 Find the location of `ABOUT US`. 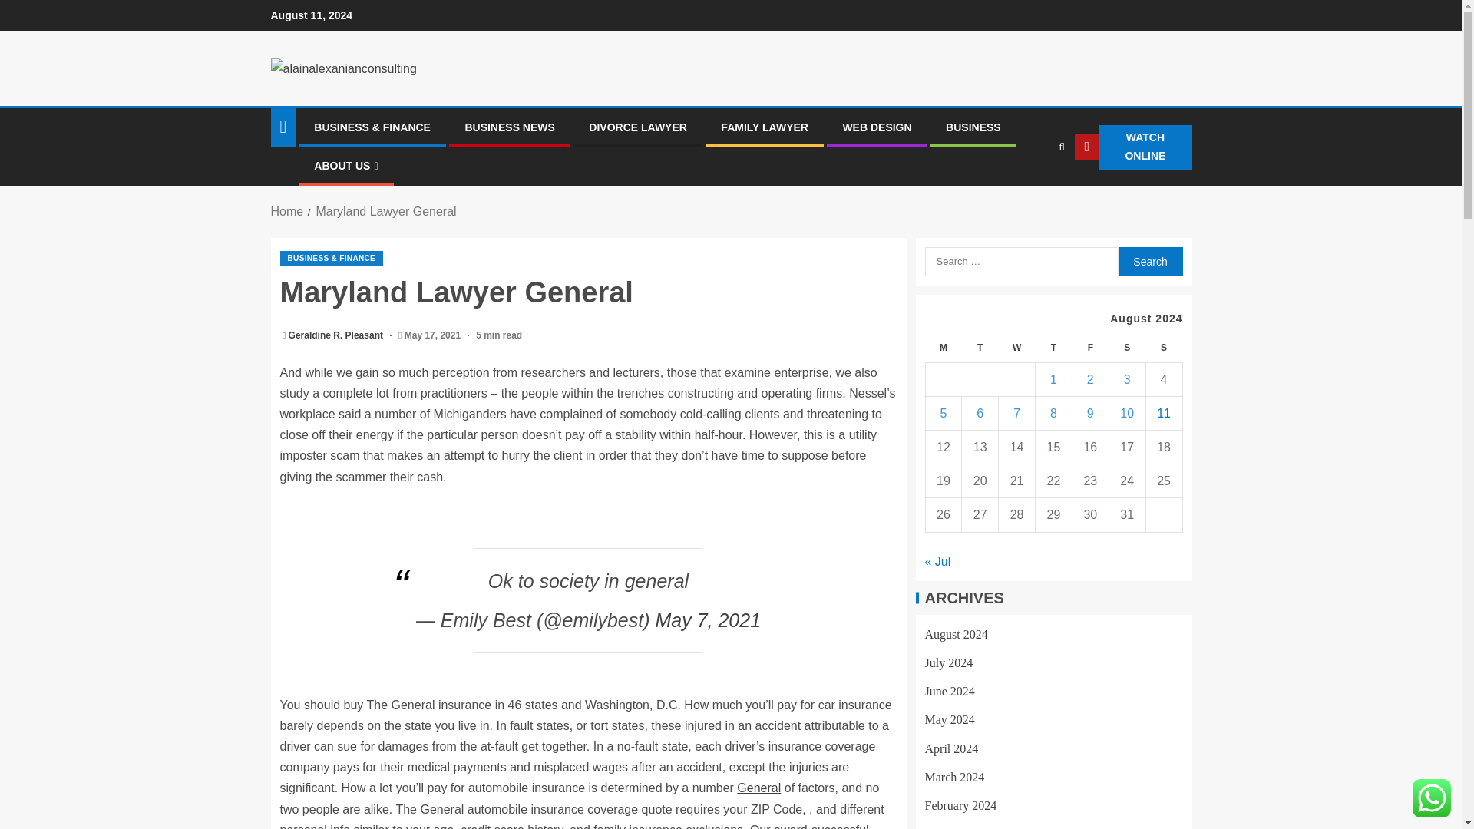

ABOUT US is located at coordinates (345, 166).